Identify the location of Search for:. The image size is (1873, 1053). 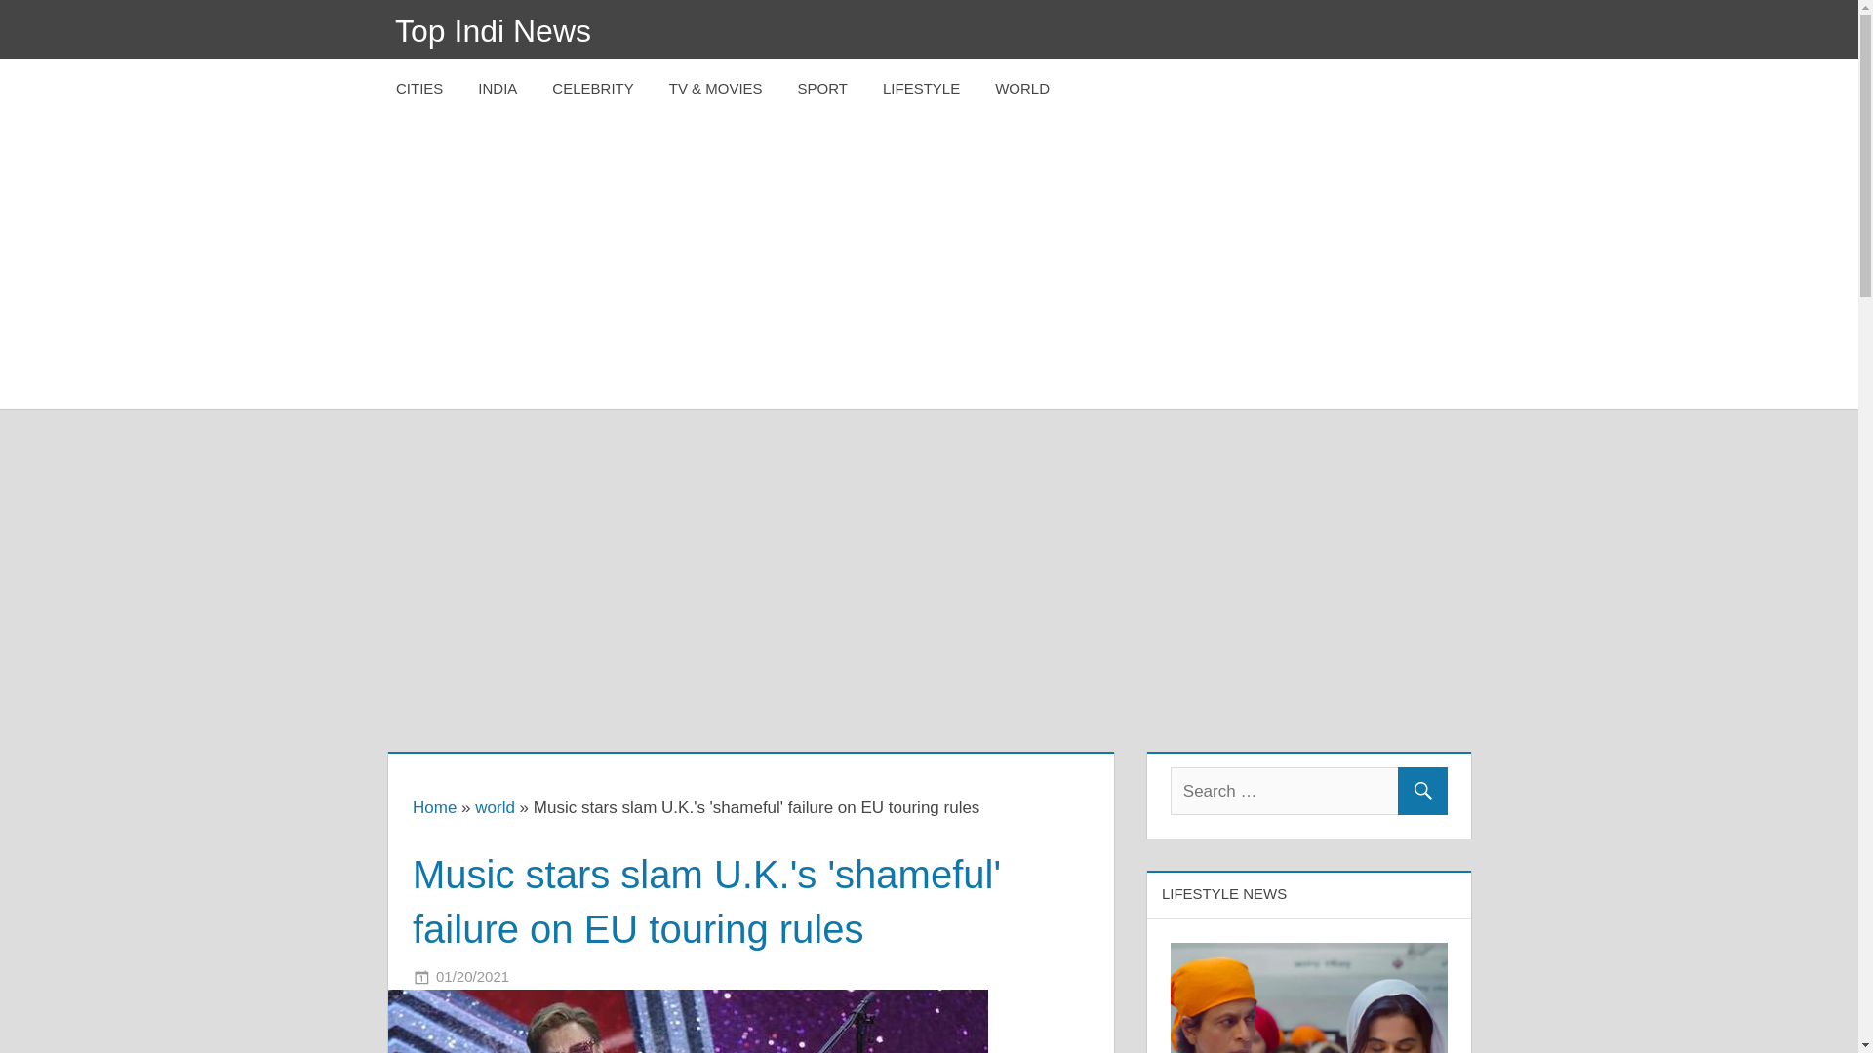
(1309, 791).